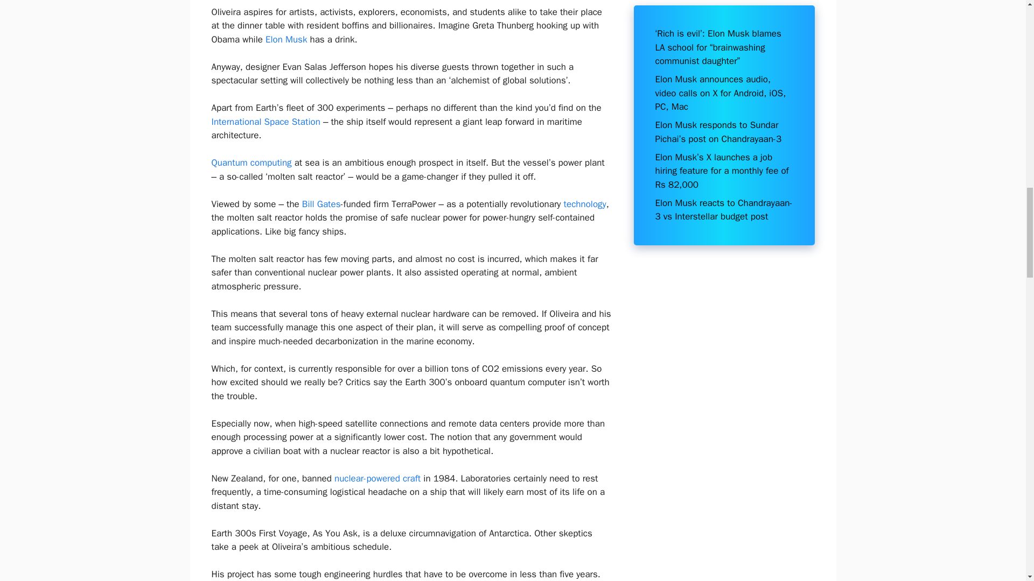 The width and height of the screenshot is (1034, 581). Describe the element at coordinates (265, 122) in the screenshot. I see `International Space Station` at that location.